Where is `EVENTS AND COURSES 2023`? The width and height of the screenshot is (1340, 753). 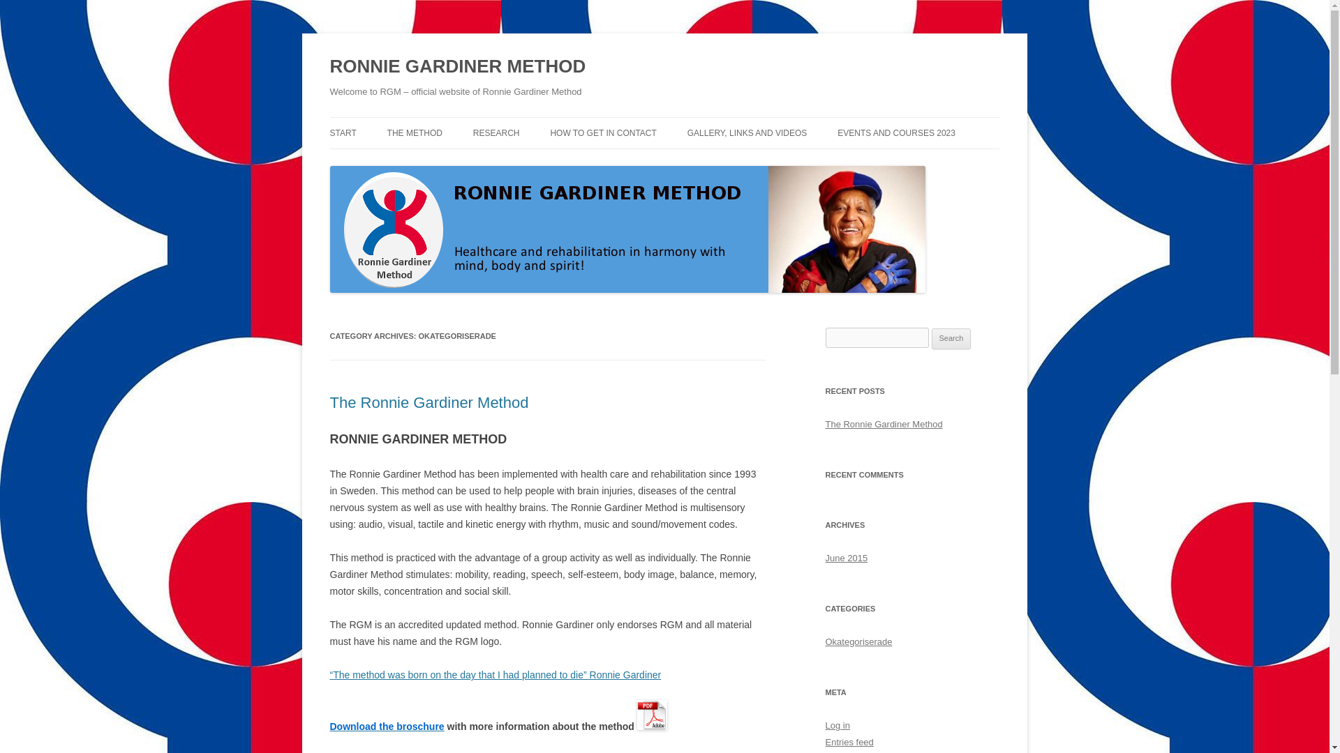
EVENTS AND COURSES 2023 is located at coordinates (896, 132).